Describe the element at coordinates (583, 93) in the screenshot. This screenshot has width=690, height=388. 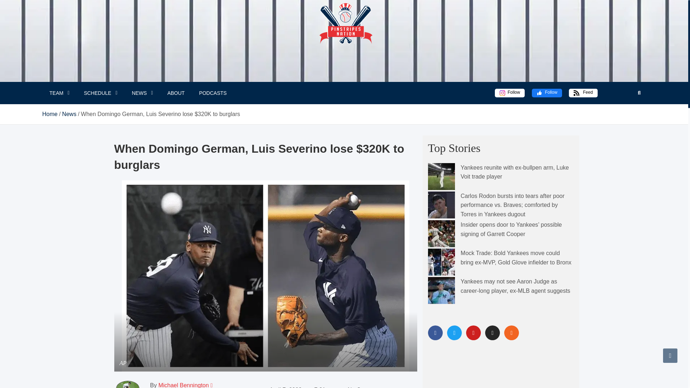
I see `Feed` at that location.